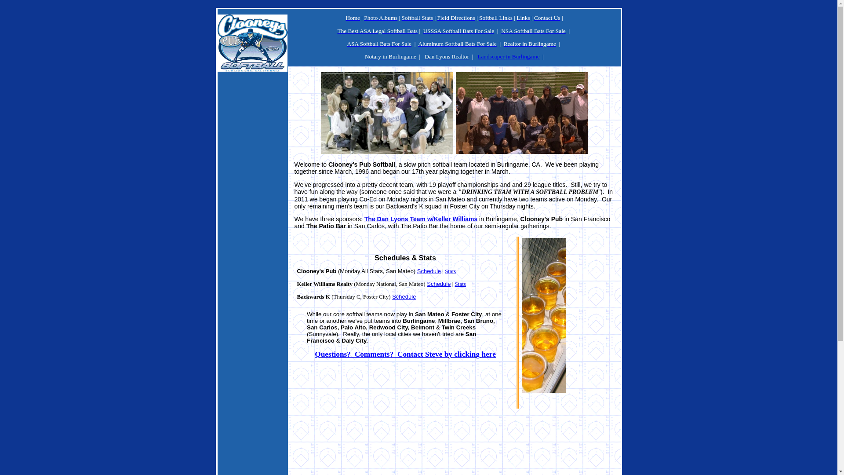 The width and height of the screenshot is (844, 475). Describe the element at coordinates (478, 321) in the screenshot. I see `San Bruno` at that location.